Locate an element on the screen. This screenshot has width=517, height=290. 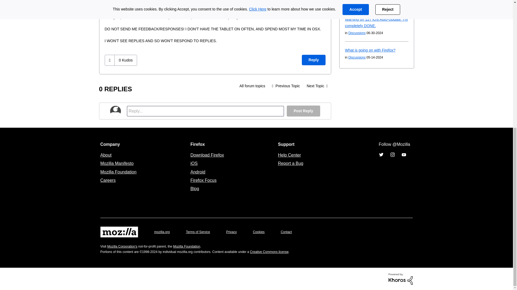
The total number of kudos this post has received. is located at coordinates (125, 60).